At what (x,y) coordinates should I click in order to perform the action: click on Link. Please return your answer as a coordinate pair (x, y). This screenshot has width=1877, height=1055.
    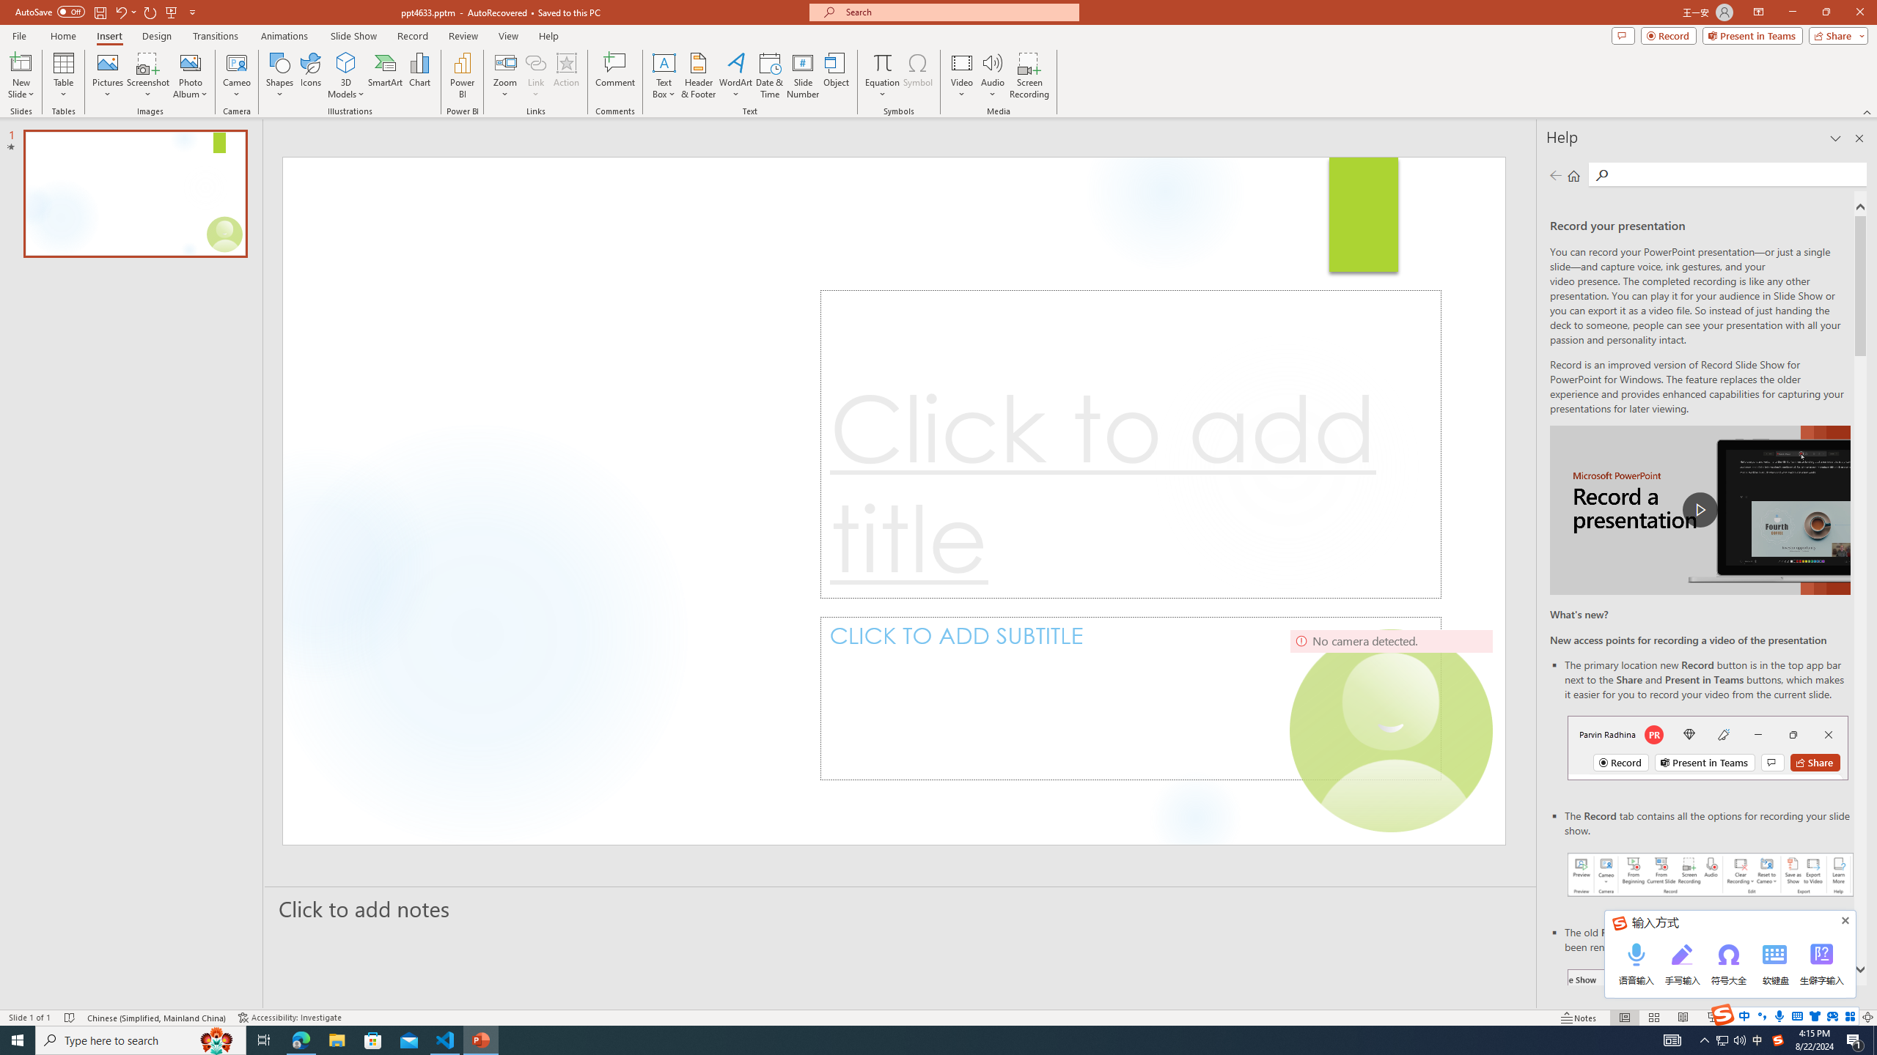
    Looking at the image, I should click on (535, 75).